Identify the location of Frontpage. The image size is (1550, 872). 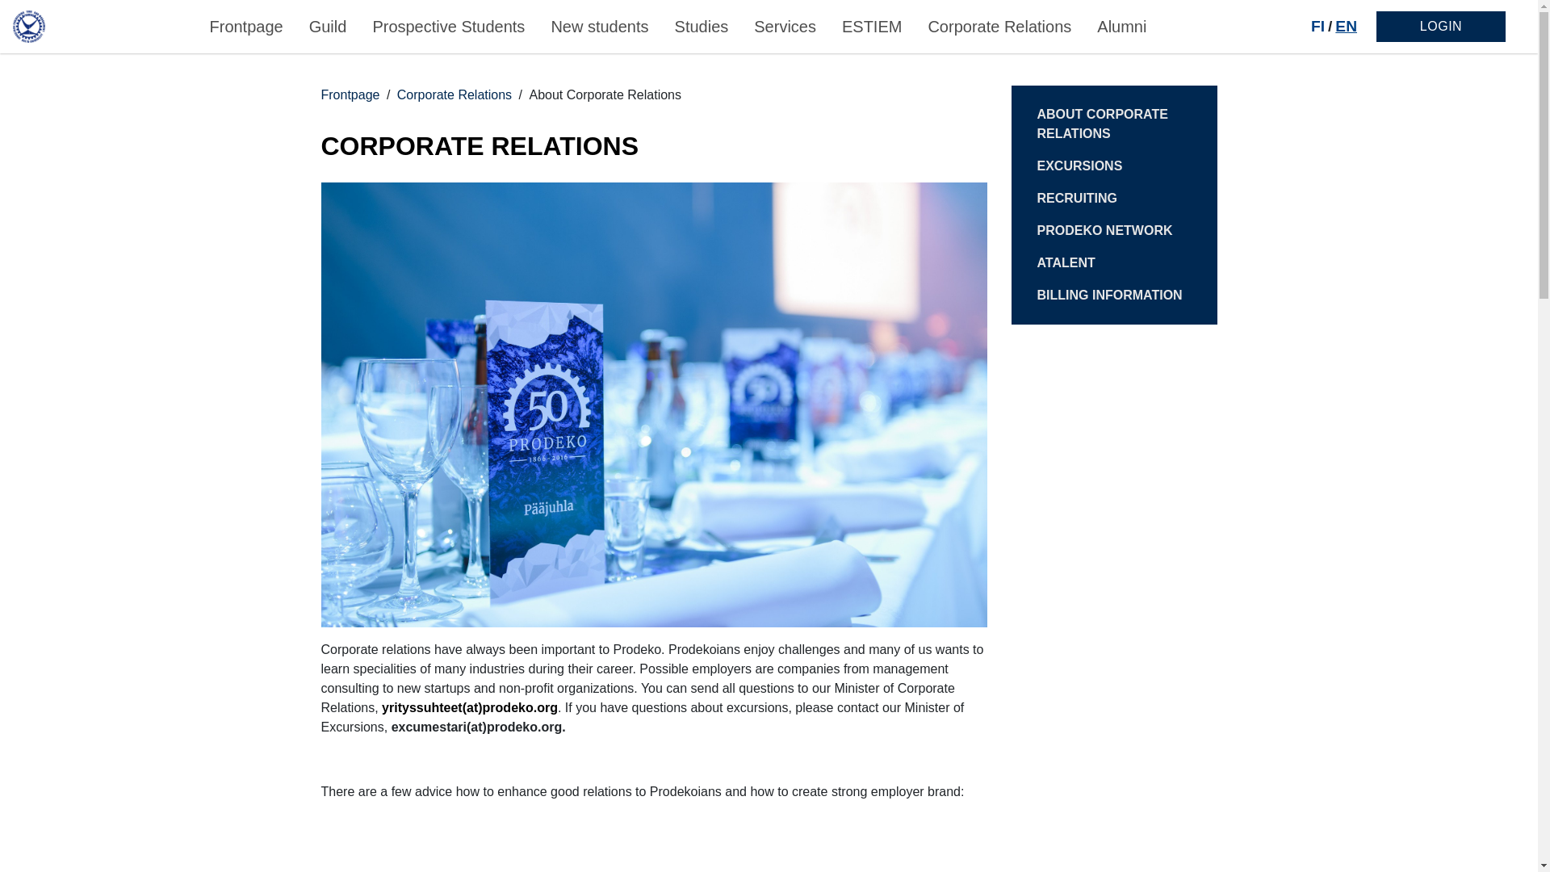
(246, 26).